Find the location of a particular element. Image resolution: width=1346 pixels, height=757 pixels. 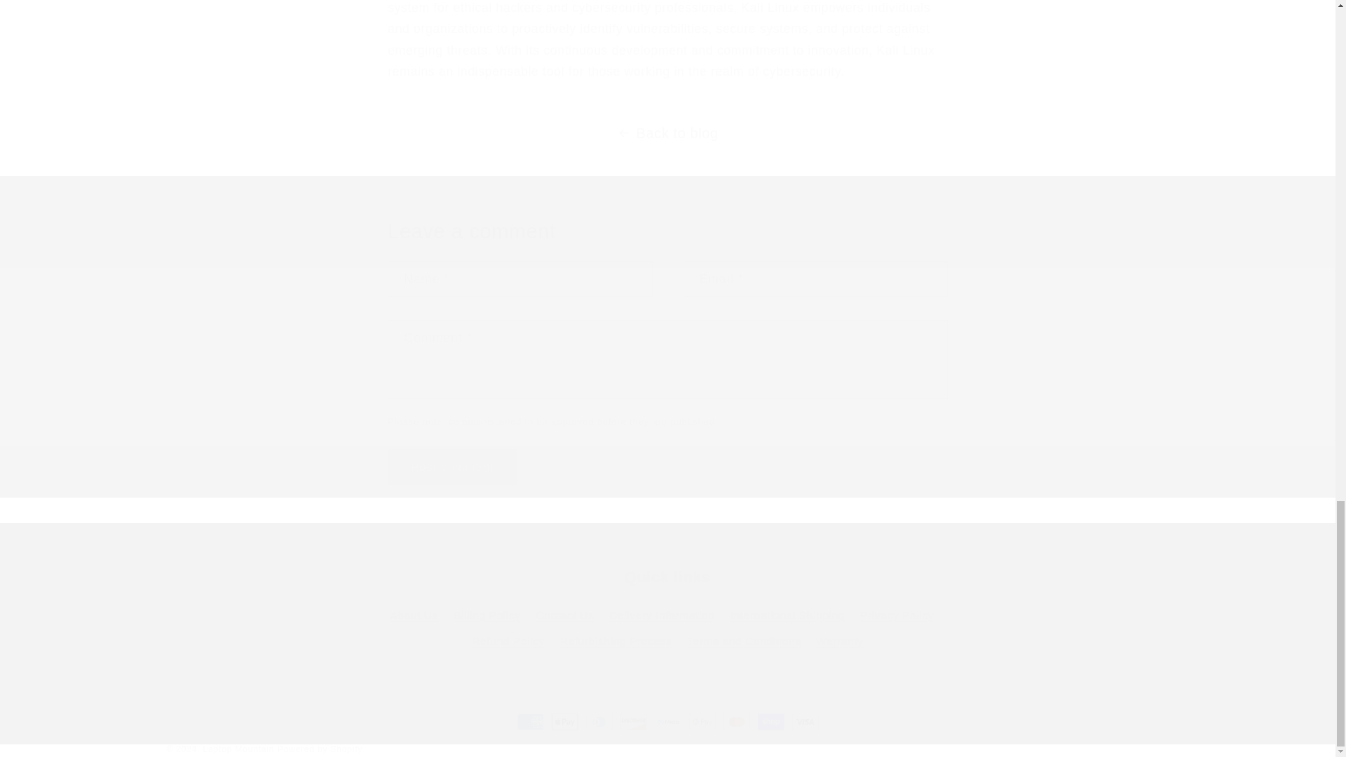

International Shipping is located at coordinates (788, 615).